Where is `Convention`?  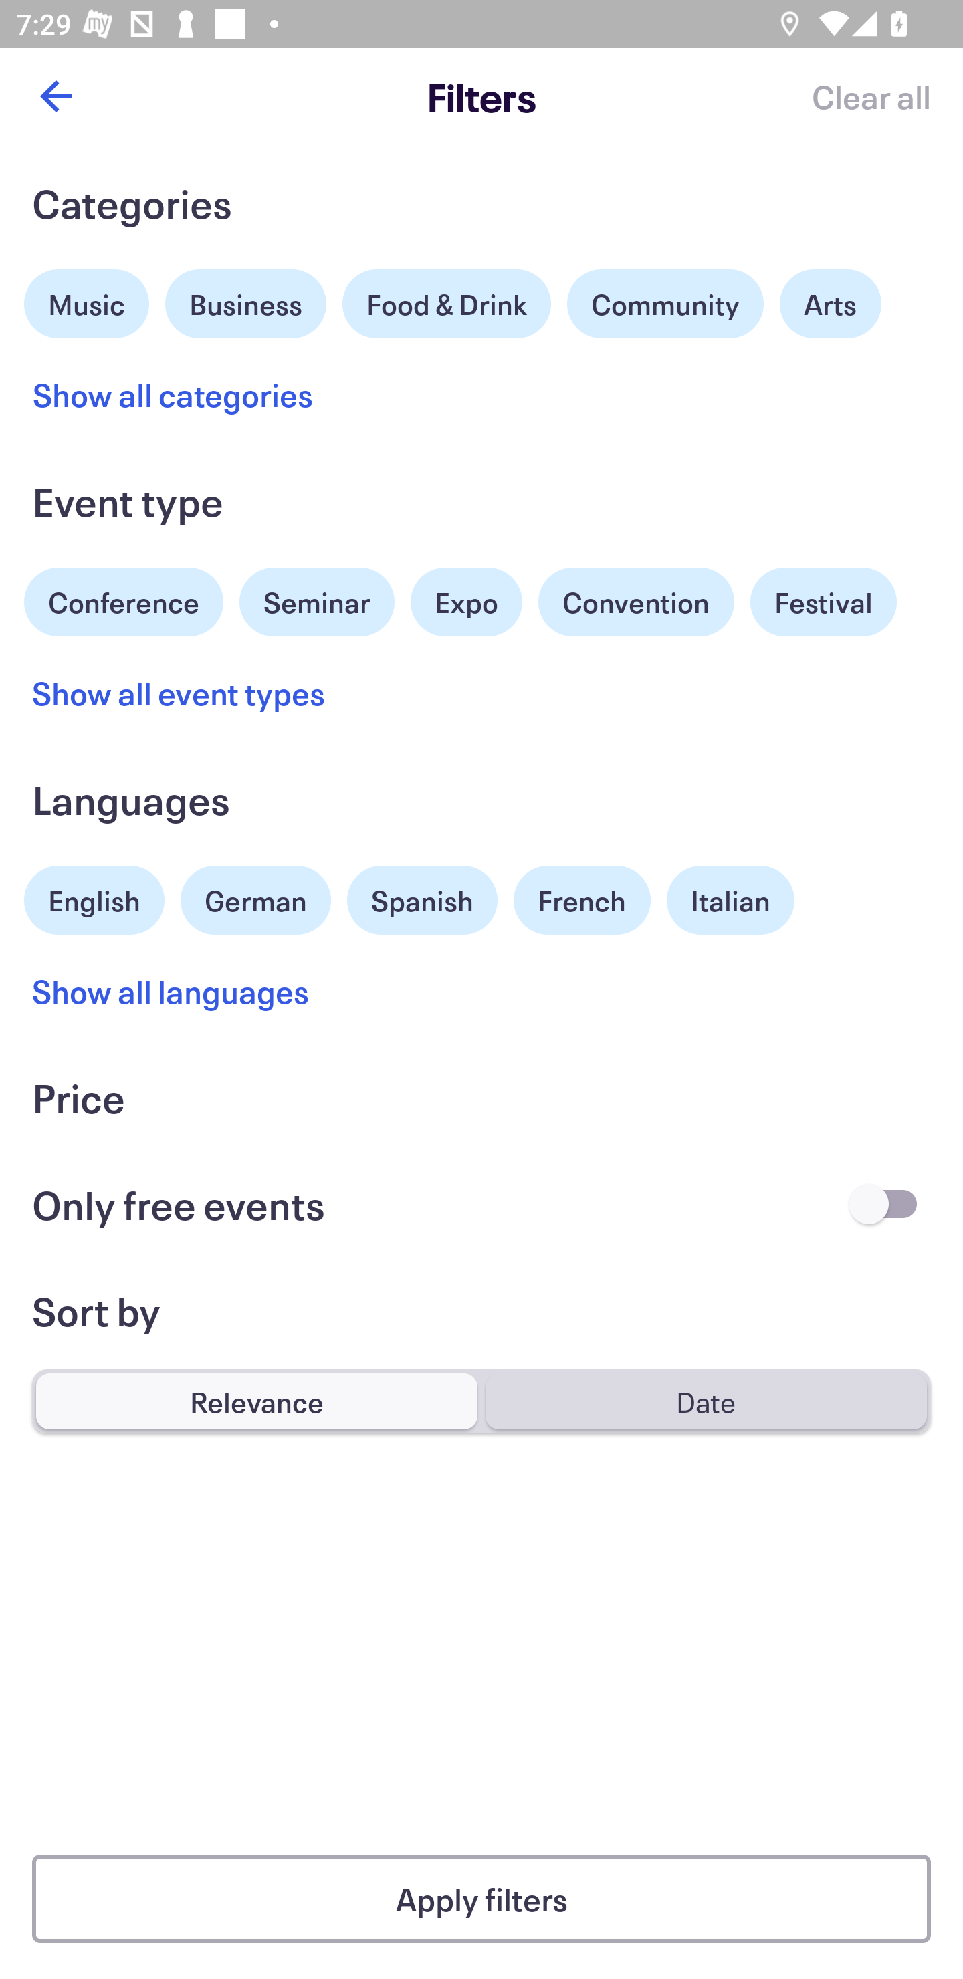 Convention is located at coordinates (635, 602).